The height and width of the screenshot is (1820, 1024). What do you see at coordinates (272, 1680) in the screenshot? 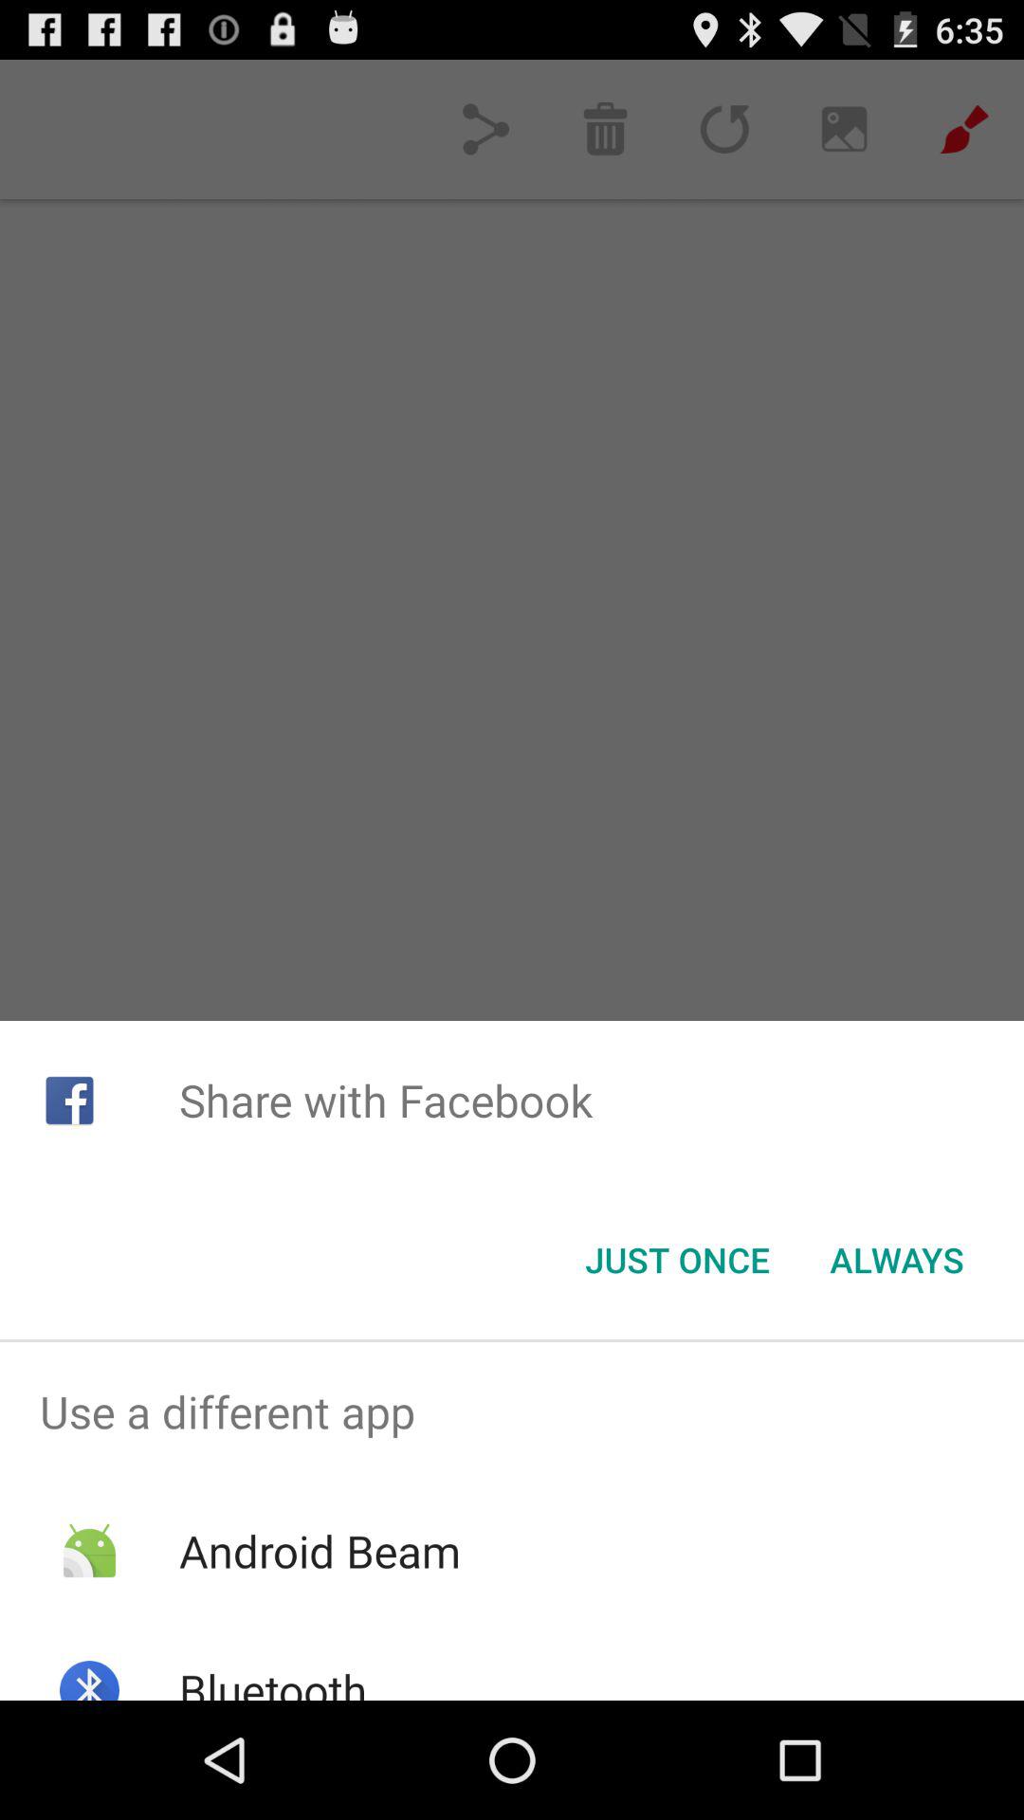
I see `select bluetooth app` at bounding box center [272, 1680].